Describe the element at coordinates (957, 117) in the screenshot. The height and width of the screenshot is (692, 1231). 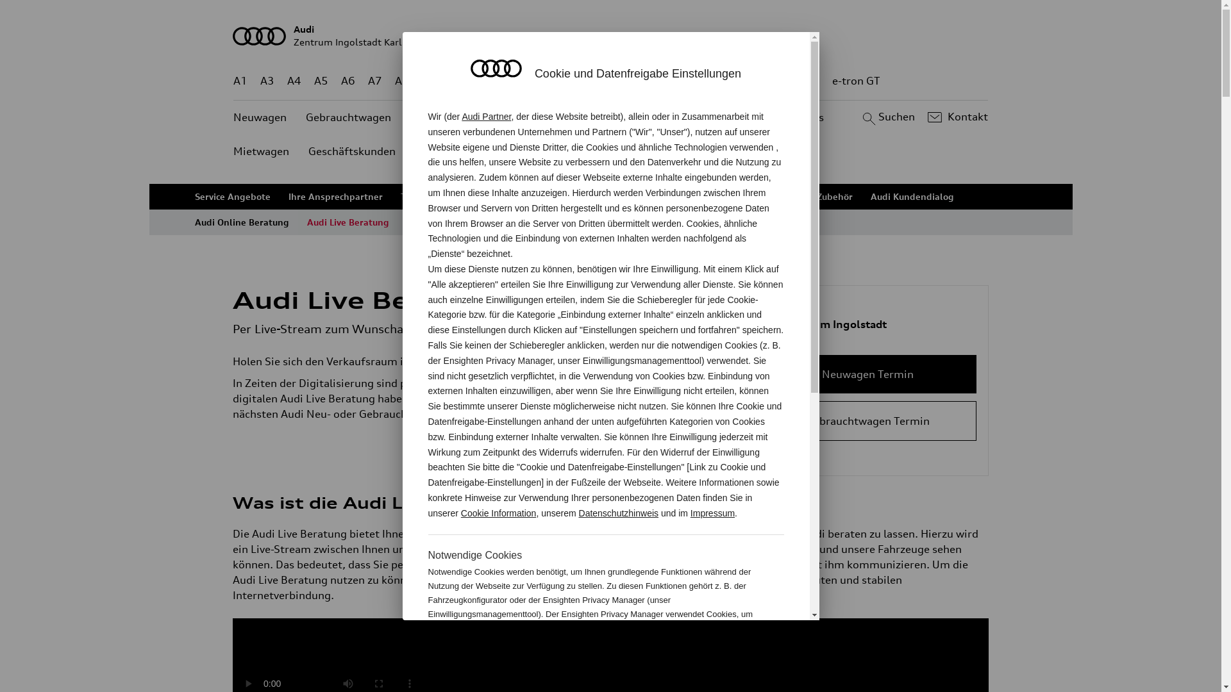
I see `Kontakt` at that location.